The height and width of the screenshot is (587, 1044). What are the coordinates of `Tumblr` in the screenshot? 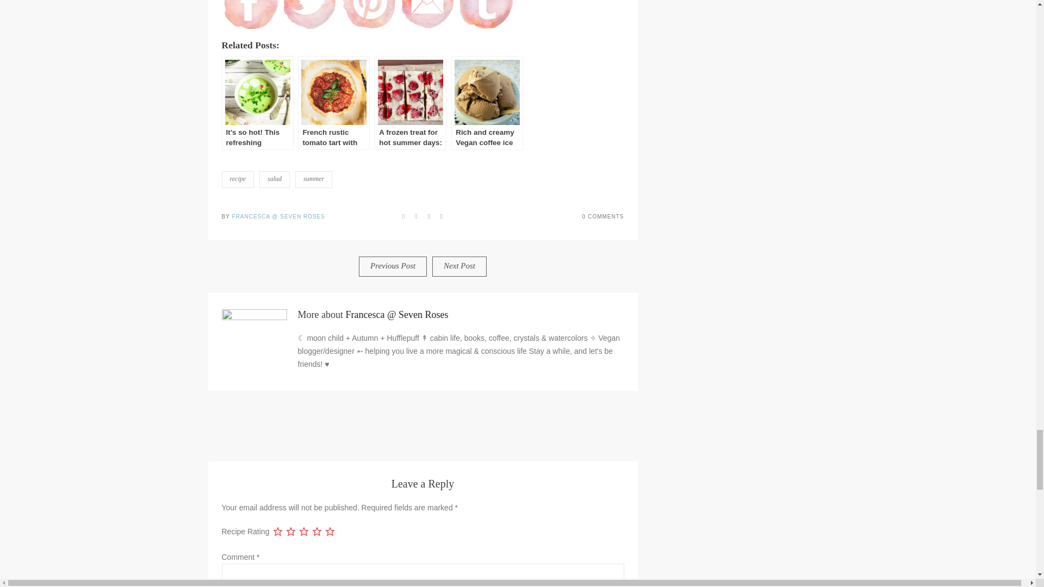 It's located at (486, 15).